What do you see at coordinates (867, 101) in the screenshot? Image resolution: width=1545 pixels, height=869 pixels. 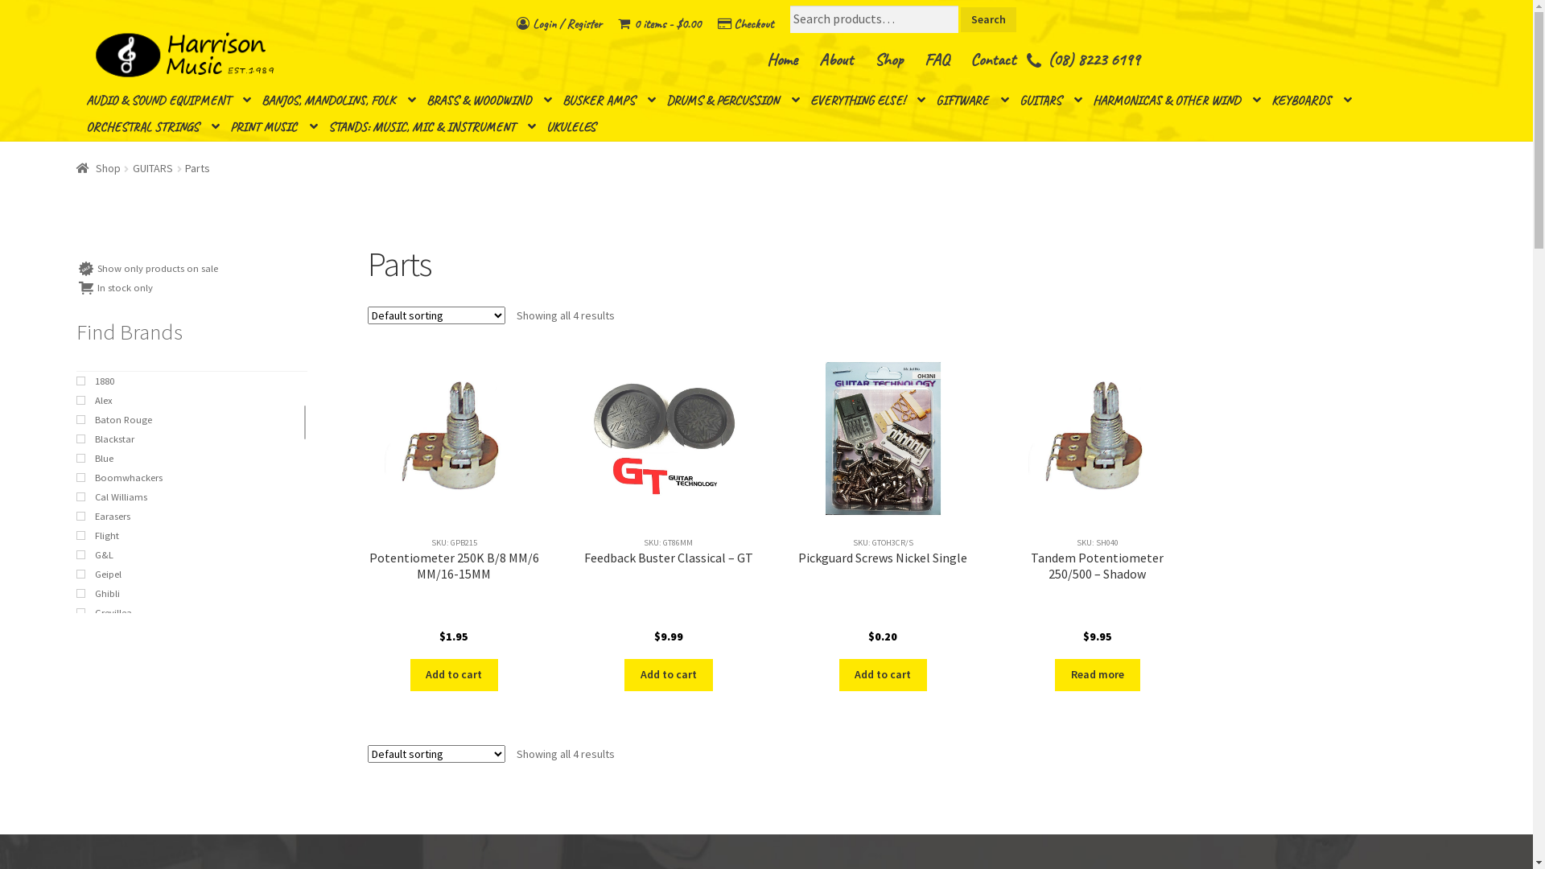 I see `EVERYTHING ELSE!` at bounding box center [867, 101].